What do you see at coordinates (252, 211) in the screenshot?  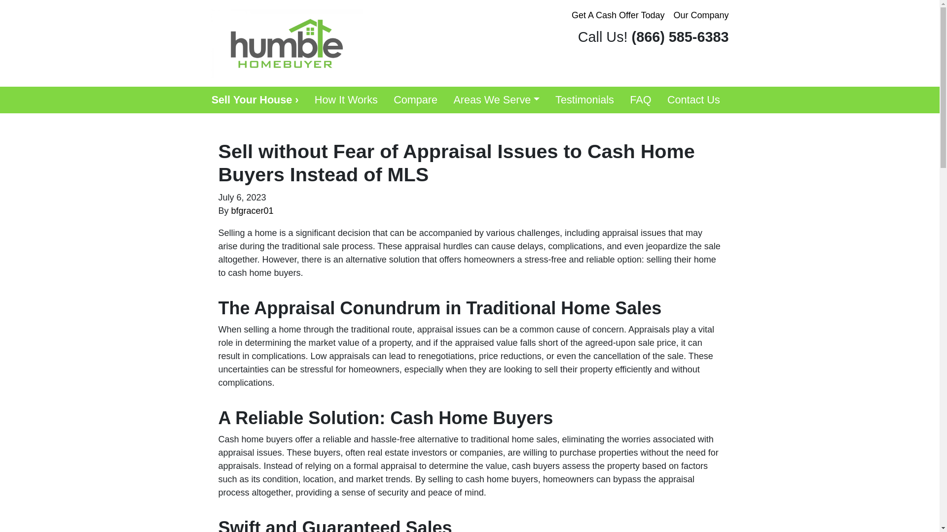 I see `bfgracer01` at bounding box center [252, 211].